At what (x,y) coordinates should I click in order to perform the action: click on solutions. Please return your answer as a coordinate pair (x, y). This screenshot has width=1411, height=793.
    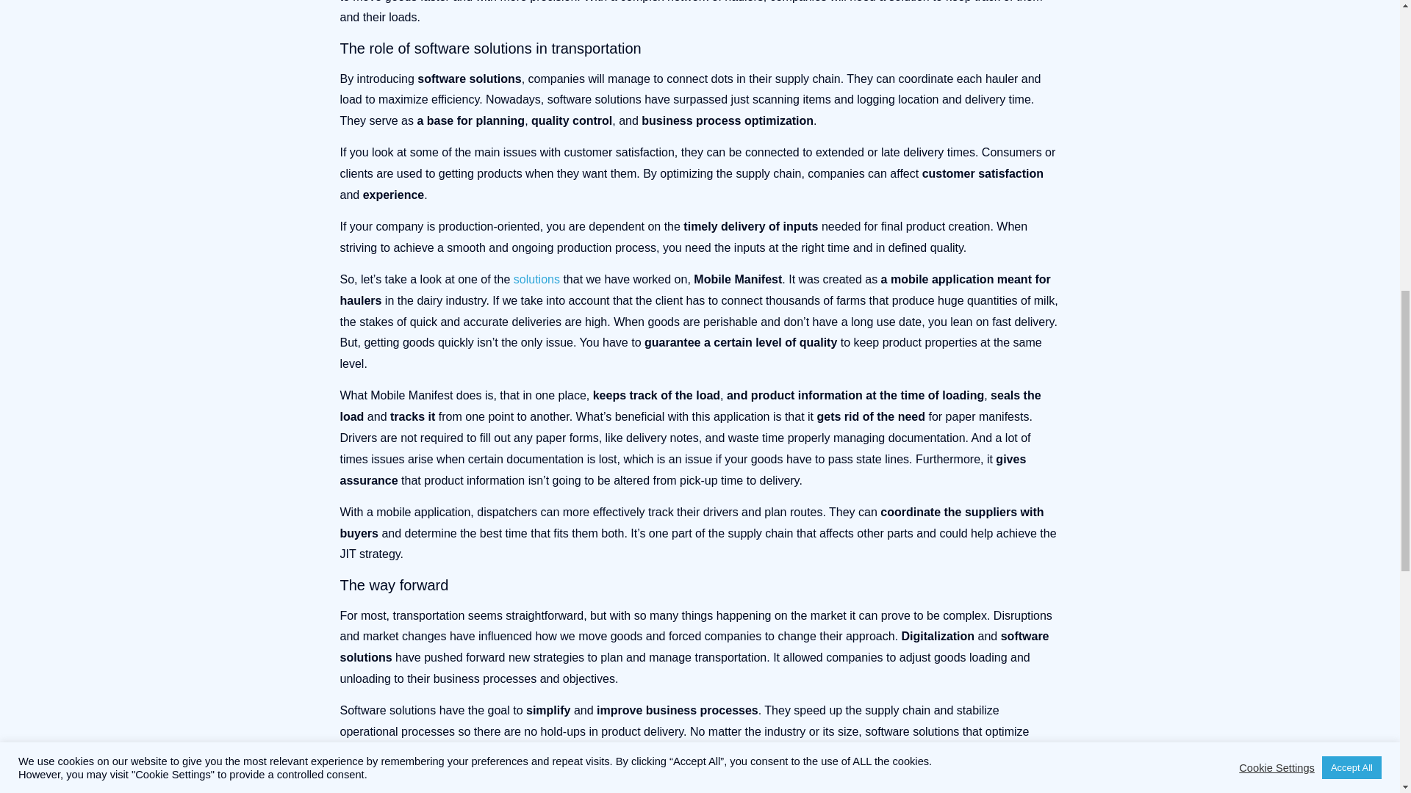
    Looking at the image, I should click on (536, 279).